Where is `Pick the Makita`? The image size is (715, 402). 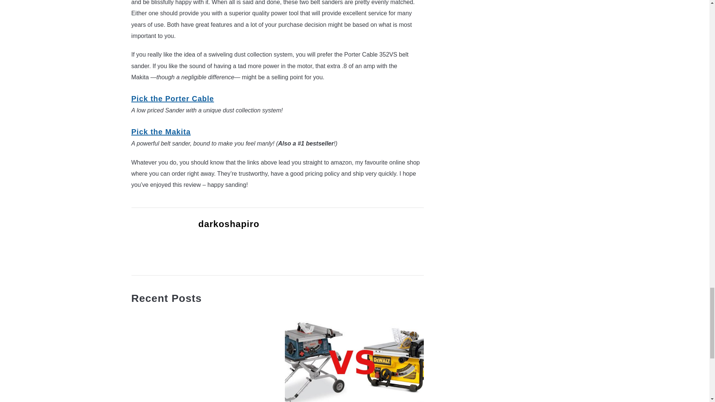 Pick the Makita is located at coordinates (161, 132).